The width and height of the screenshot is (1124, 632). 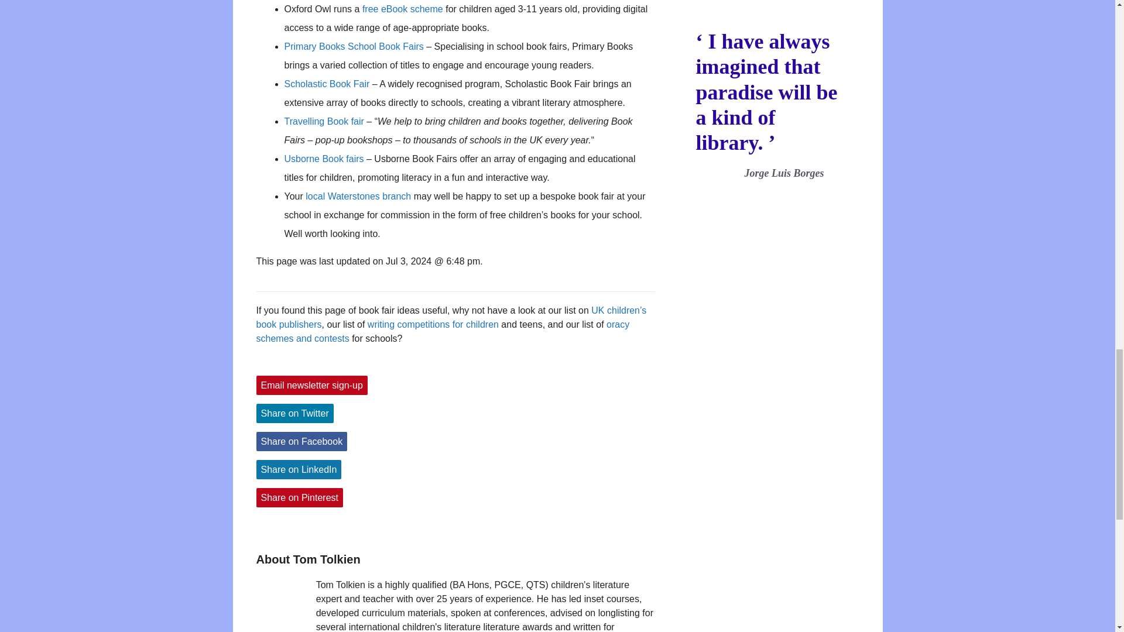 I want to click on Scholastic Book Fair, so click(x=327, y=84).